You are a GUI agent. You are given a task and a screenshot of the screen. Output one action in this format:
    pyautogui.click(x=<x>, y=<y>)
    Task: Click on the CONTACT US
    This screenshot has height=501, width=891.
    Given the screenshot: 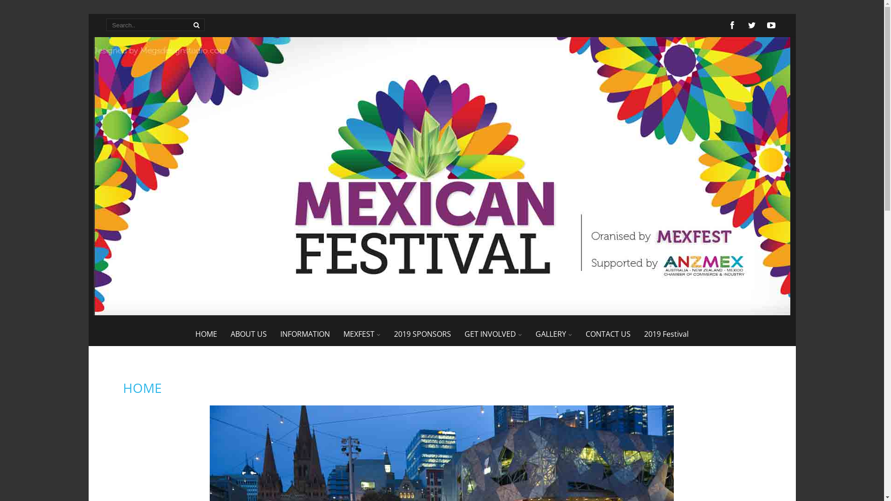 What is the action you would take?
    pyautogui.click(x=608, y=334)
    